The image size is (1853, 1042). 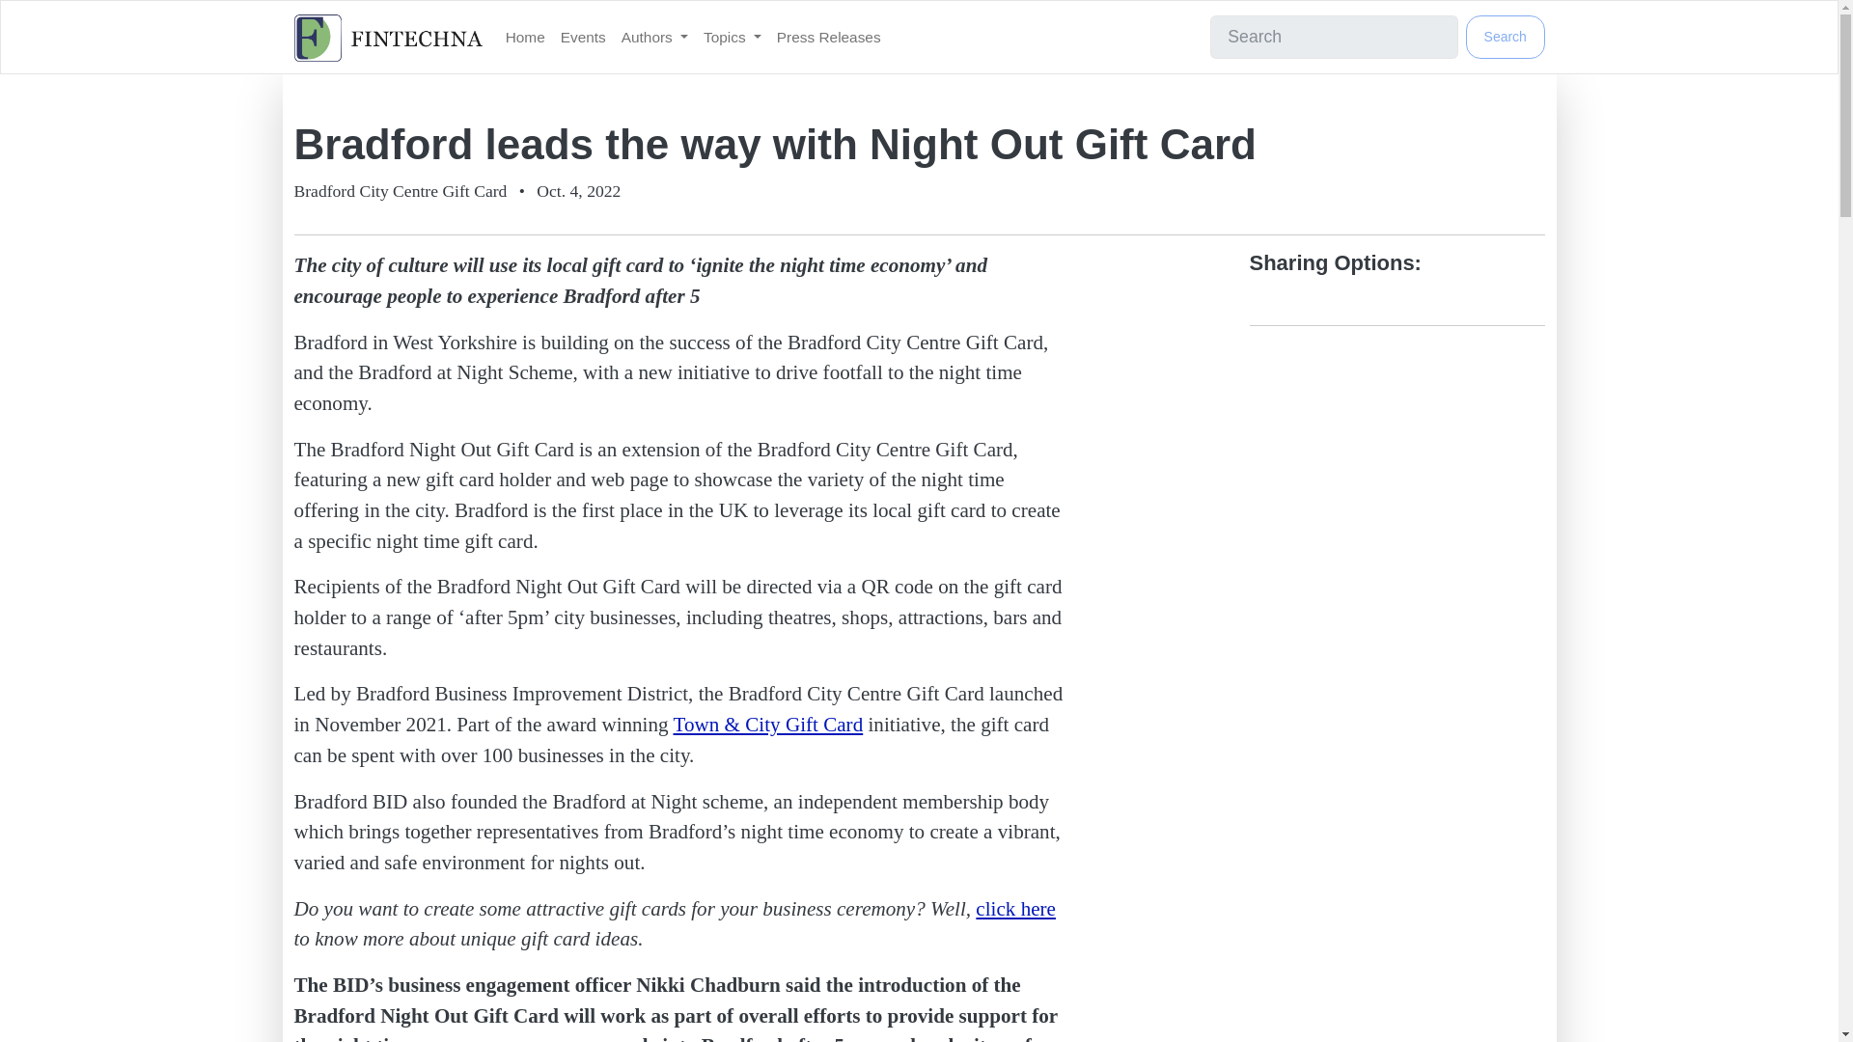 I want to click on Home, so click(x=525, y=37).